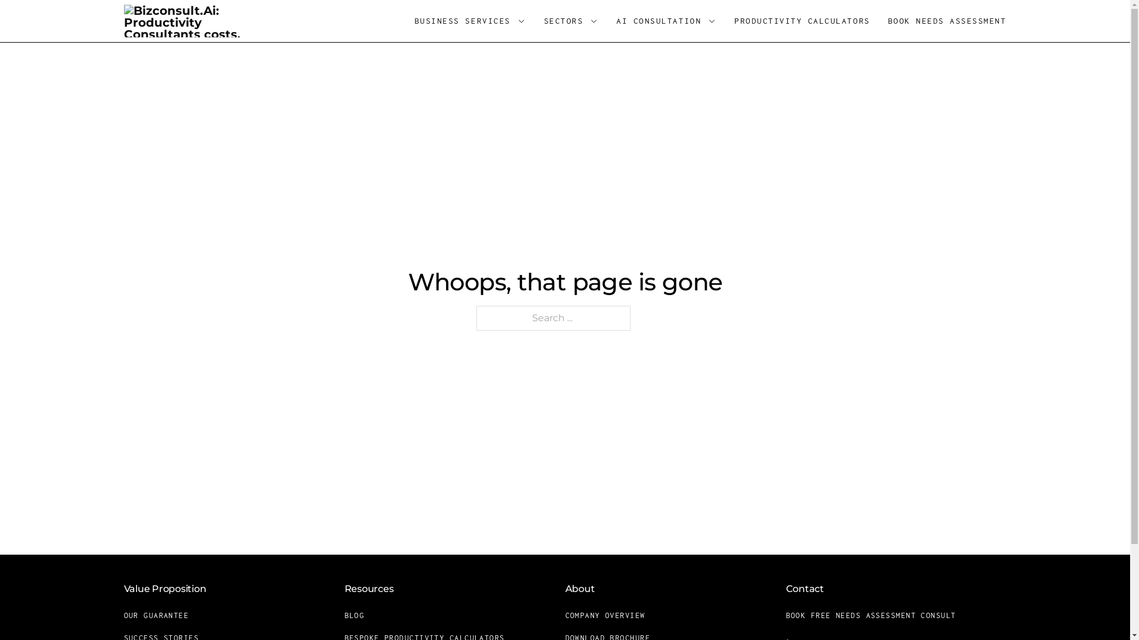  Describe the element at coordinates (362, 616) in the screenshot. I see `BLOG` at that location.